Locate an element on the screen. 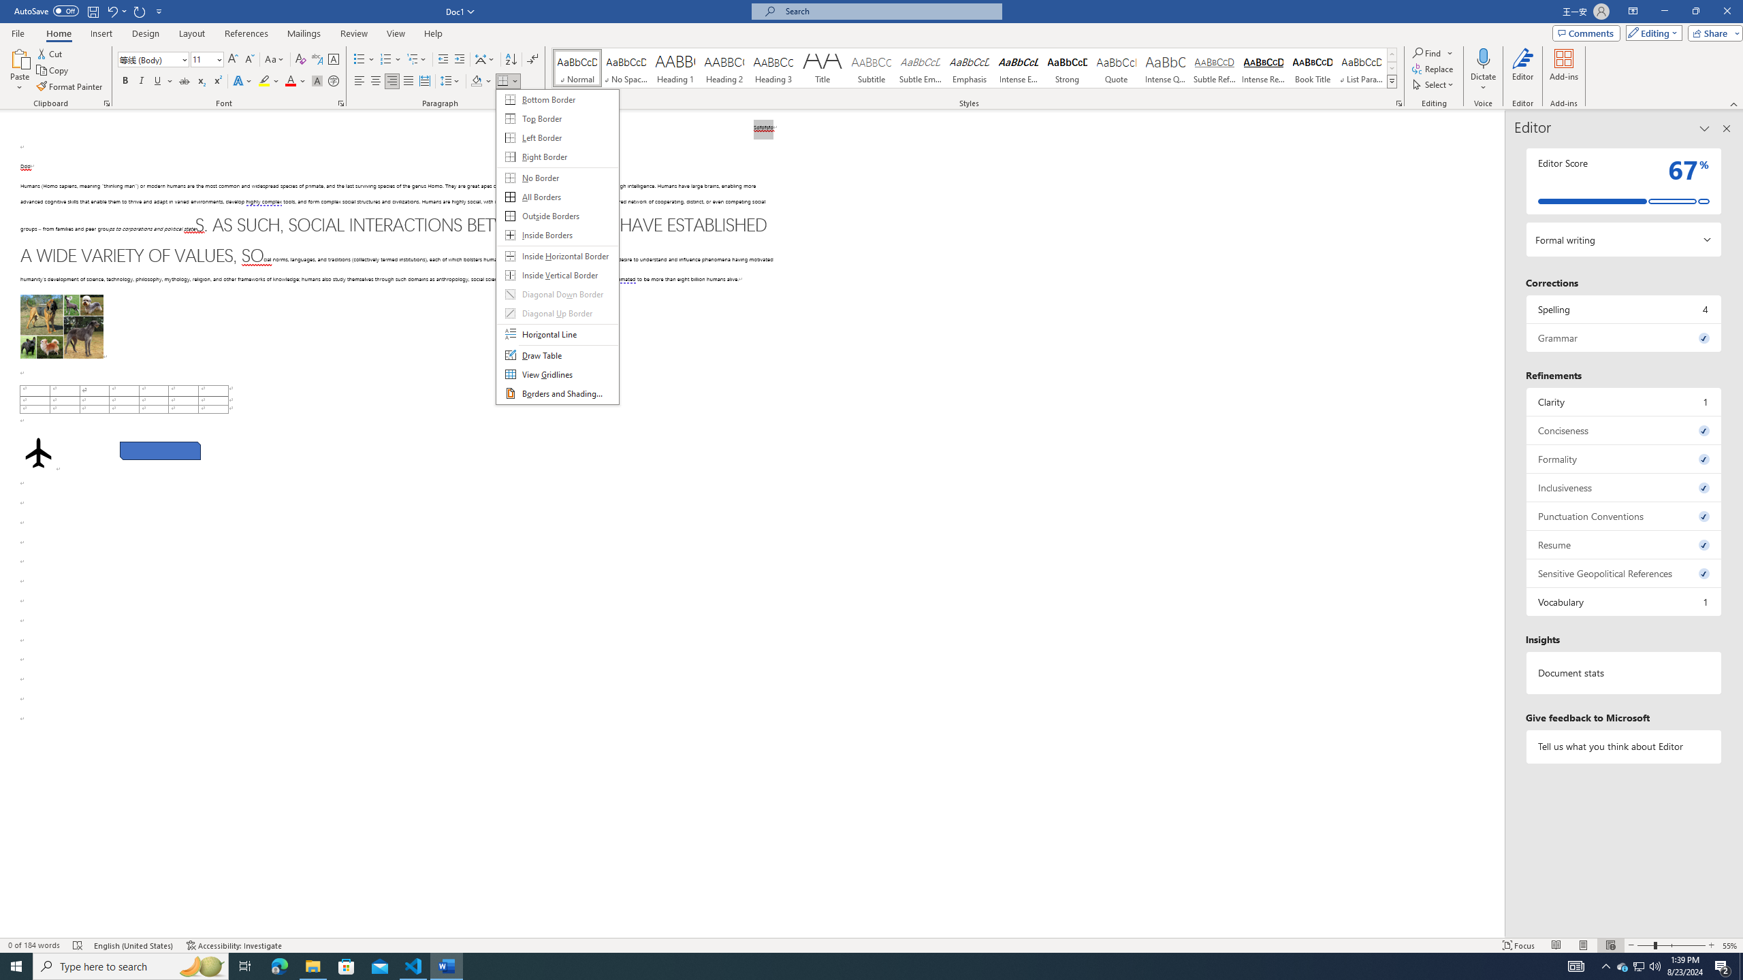 The width and height of the screenshot is (1743, 980). Dictate is located at coordinates (1483, 70).